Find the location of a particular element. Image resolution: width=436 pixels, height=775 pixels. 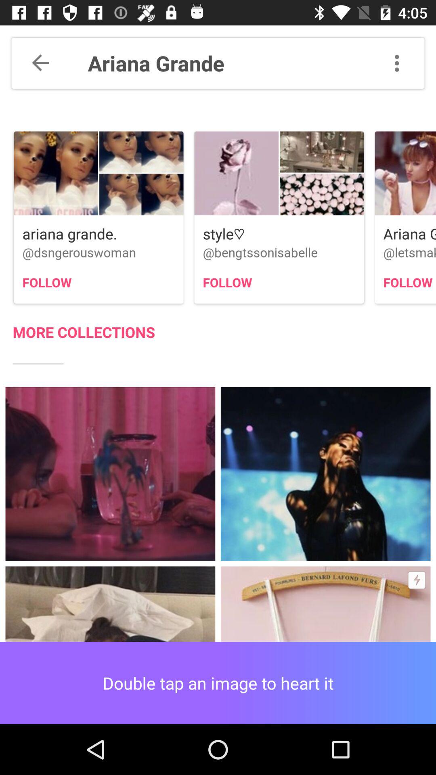

select the third image below the ariana grande is located at coordinates (405, 218).